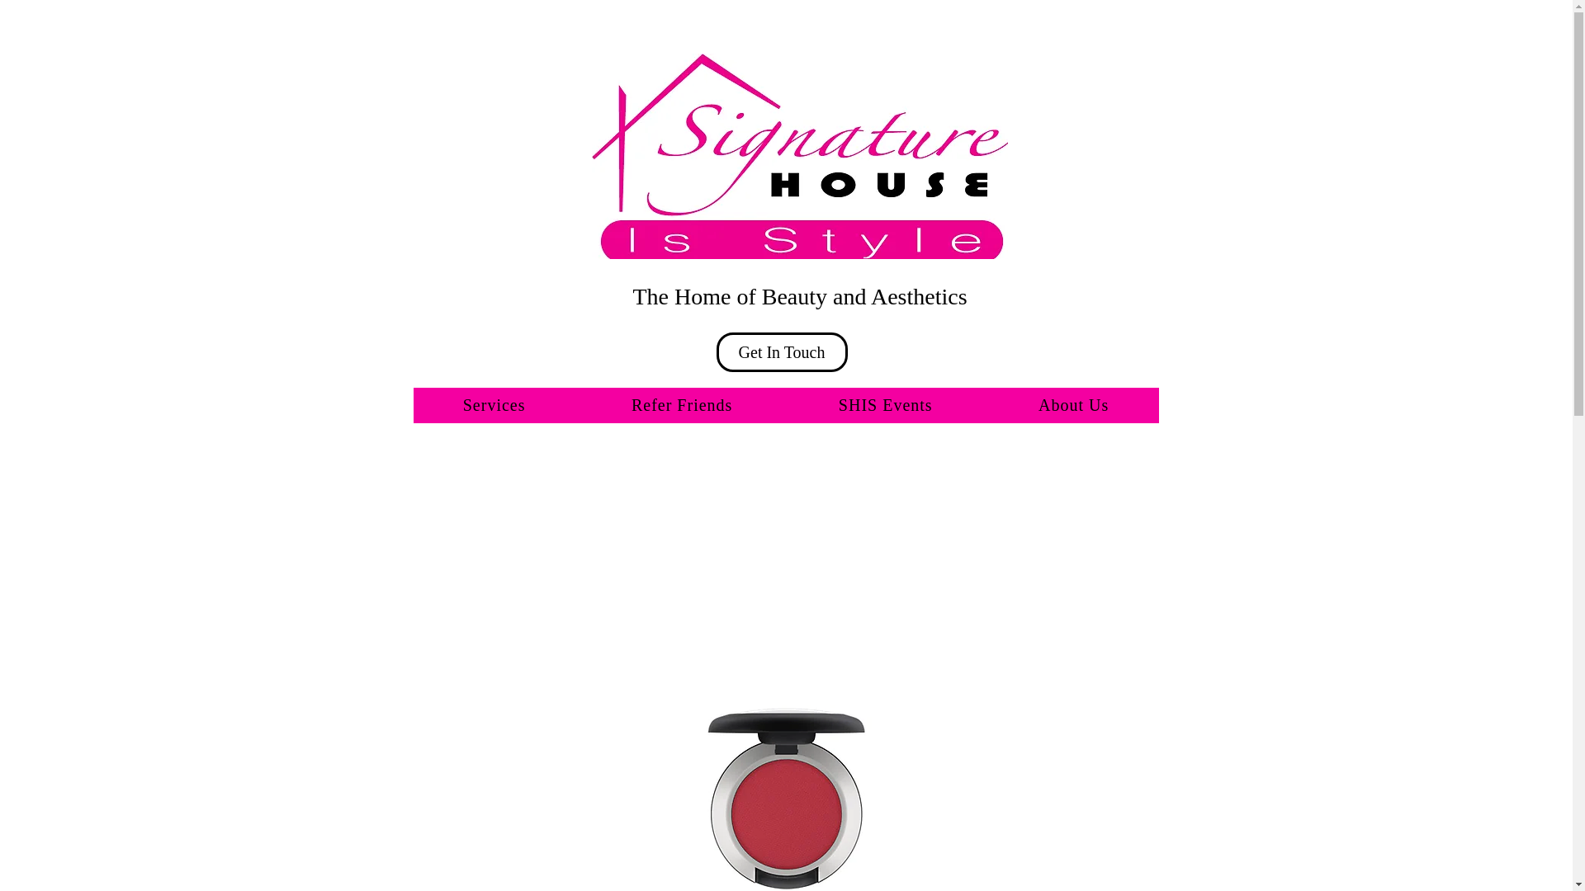 The image size is (1585, 891). Describe the element at coordinates (782, 351) in the screenshot. I see `Get In Touch` at that location.